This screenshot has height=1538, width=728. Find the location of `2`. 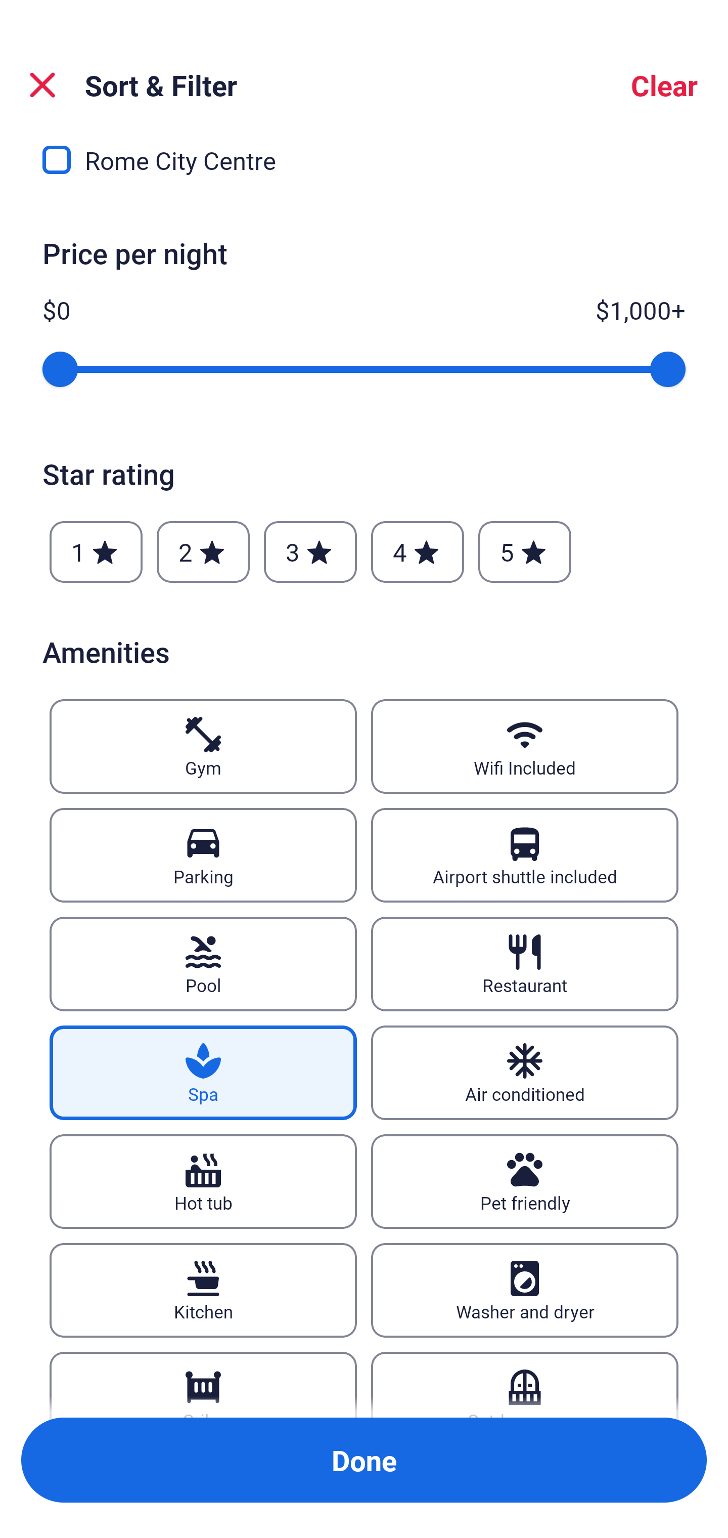

2 is located at coordinates (203, 552).